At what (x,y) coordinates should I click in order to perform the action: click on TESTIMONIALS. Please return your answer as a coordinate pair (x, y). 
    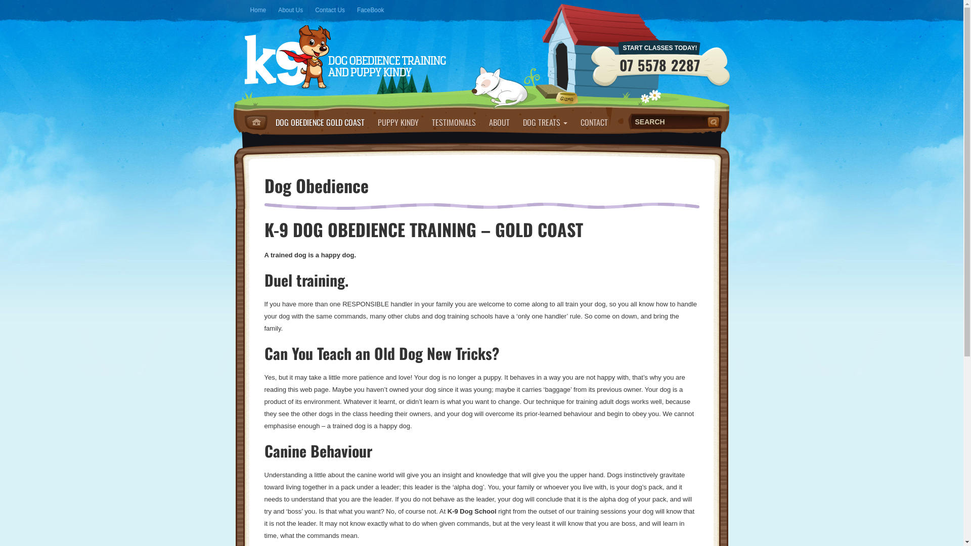
    Looking at the image, I should click on (453, 122).